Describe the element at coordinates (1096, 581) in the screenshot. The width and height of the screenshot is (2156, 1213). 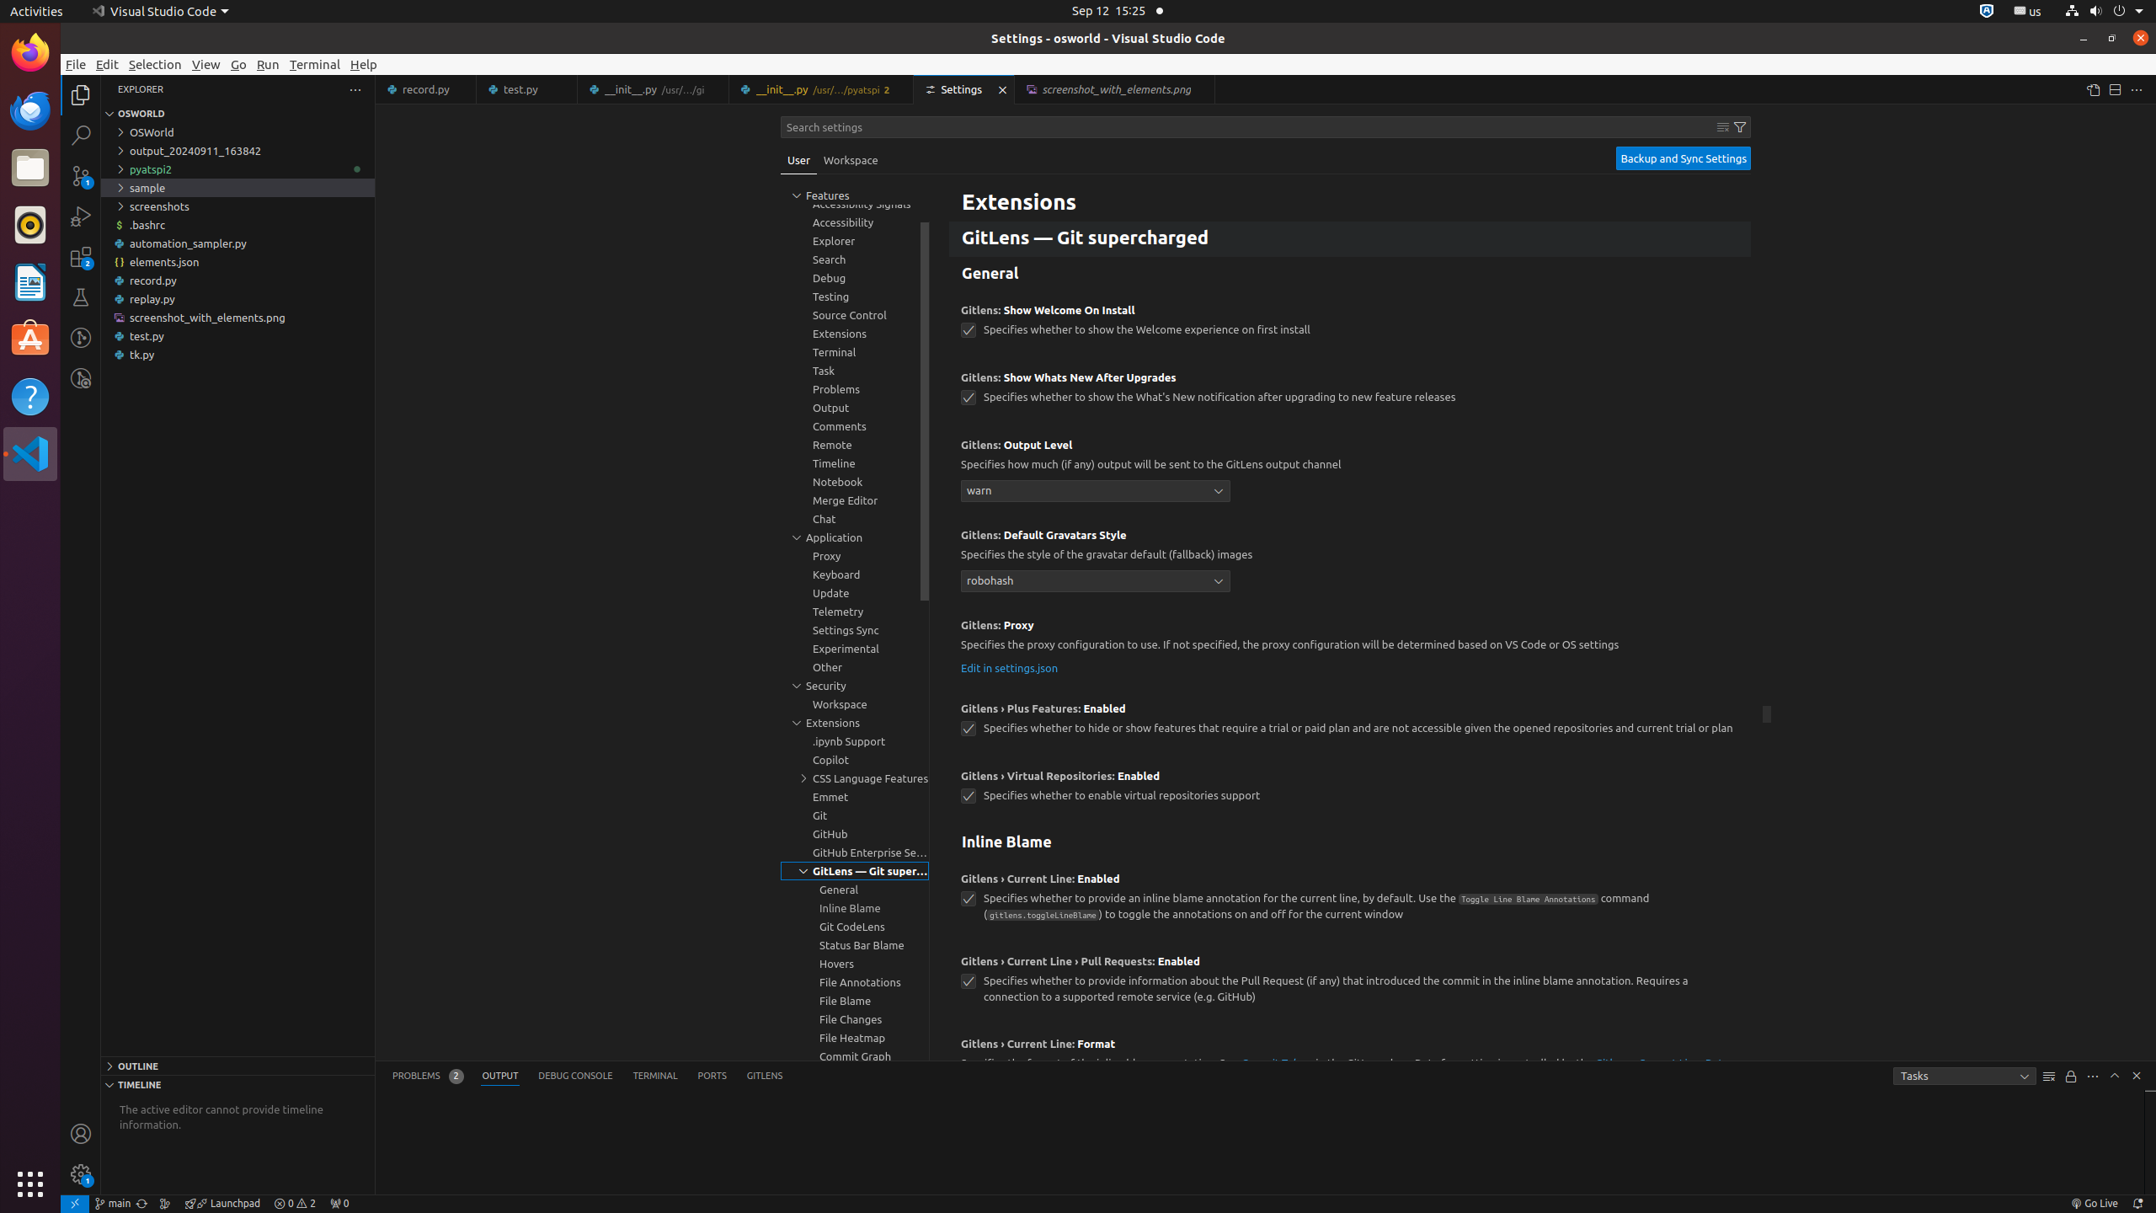
I see `robohash` at that location.